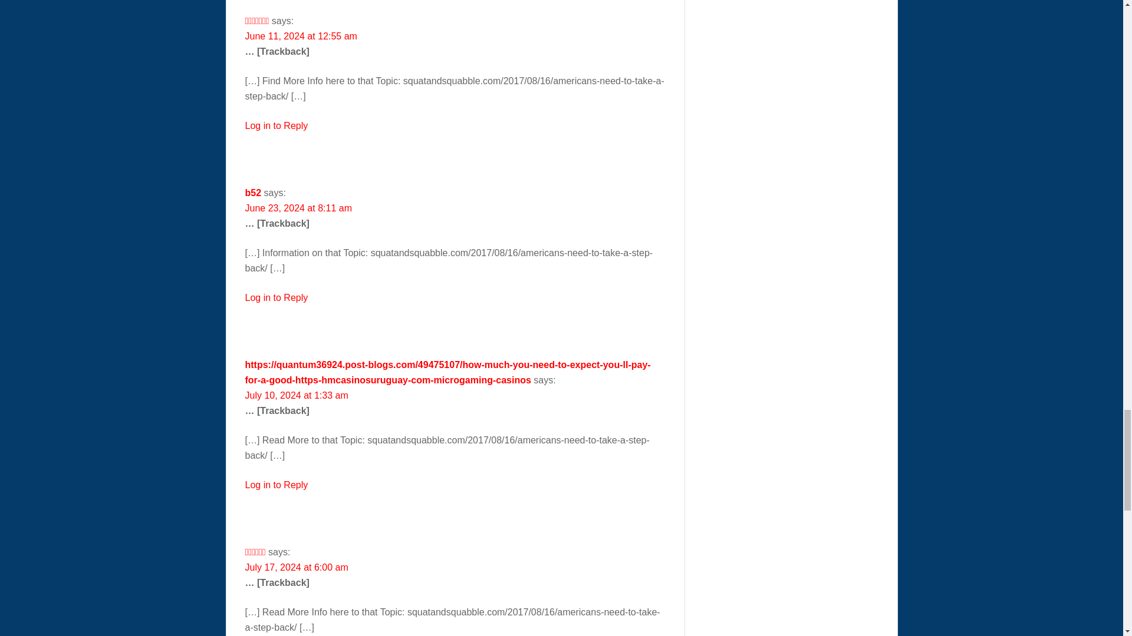 The width and height of the screenshot is (1132, 636). I want to click on June 23, 2024 at 8:11 am, so click(298, 207).